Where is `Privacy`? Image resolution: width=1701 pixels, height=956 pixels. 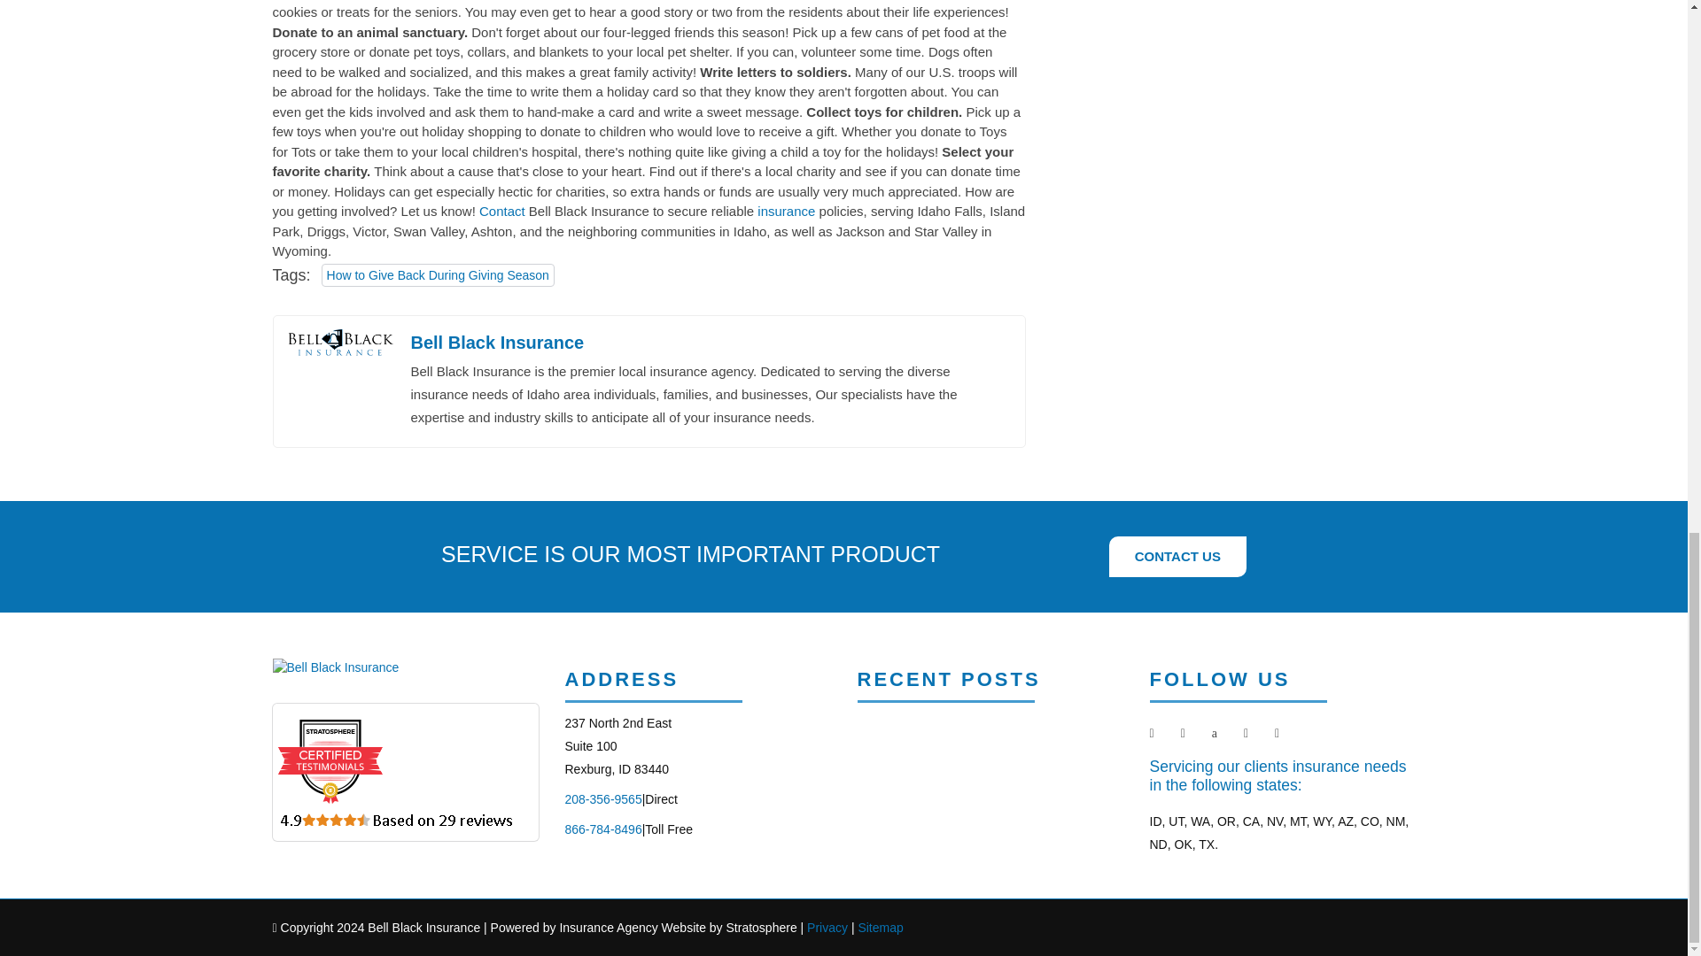 Privacy is located at coordinates (827, 927).